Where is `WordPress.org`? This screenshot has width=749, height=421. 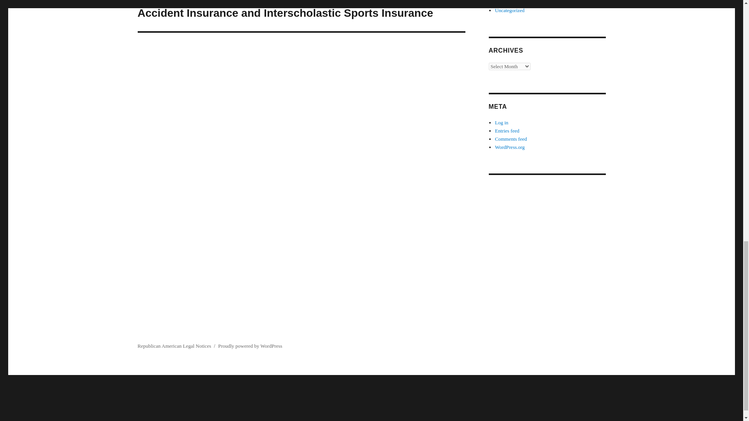
WordPress.org is located at coordinates (510, 147).